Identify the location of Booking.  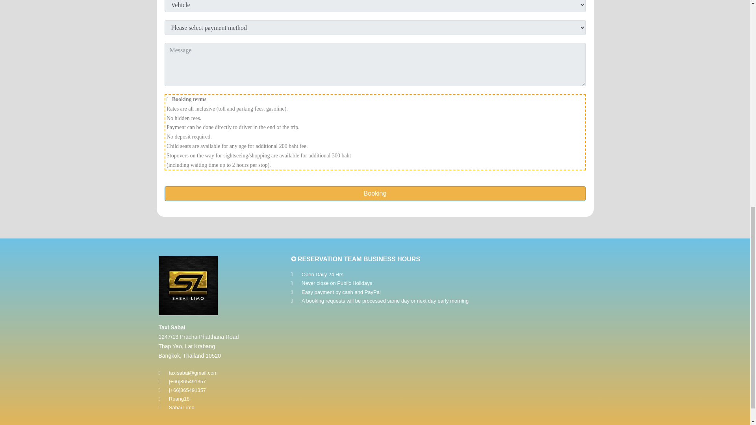
(375, 194).